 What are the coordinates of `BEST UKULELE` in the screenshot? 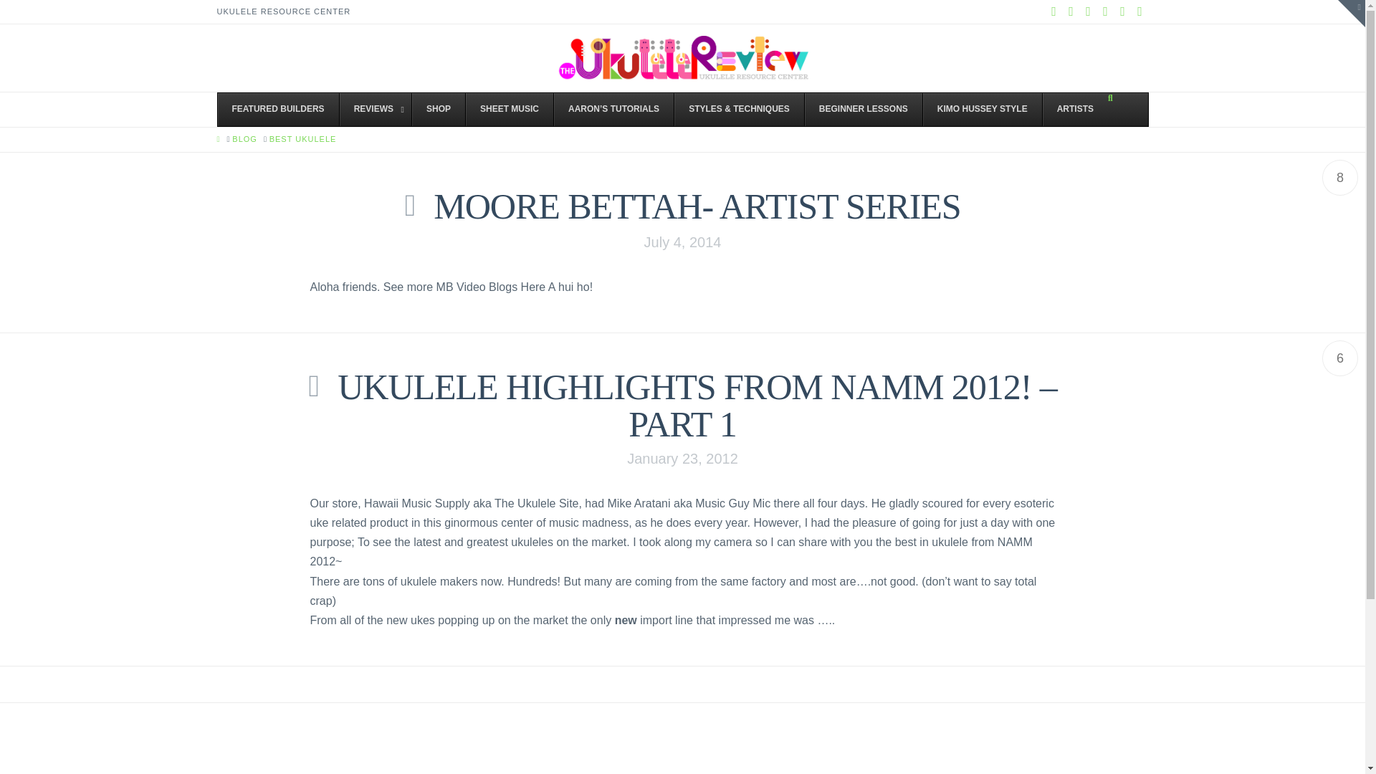 It's located at (303, 139).